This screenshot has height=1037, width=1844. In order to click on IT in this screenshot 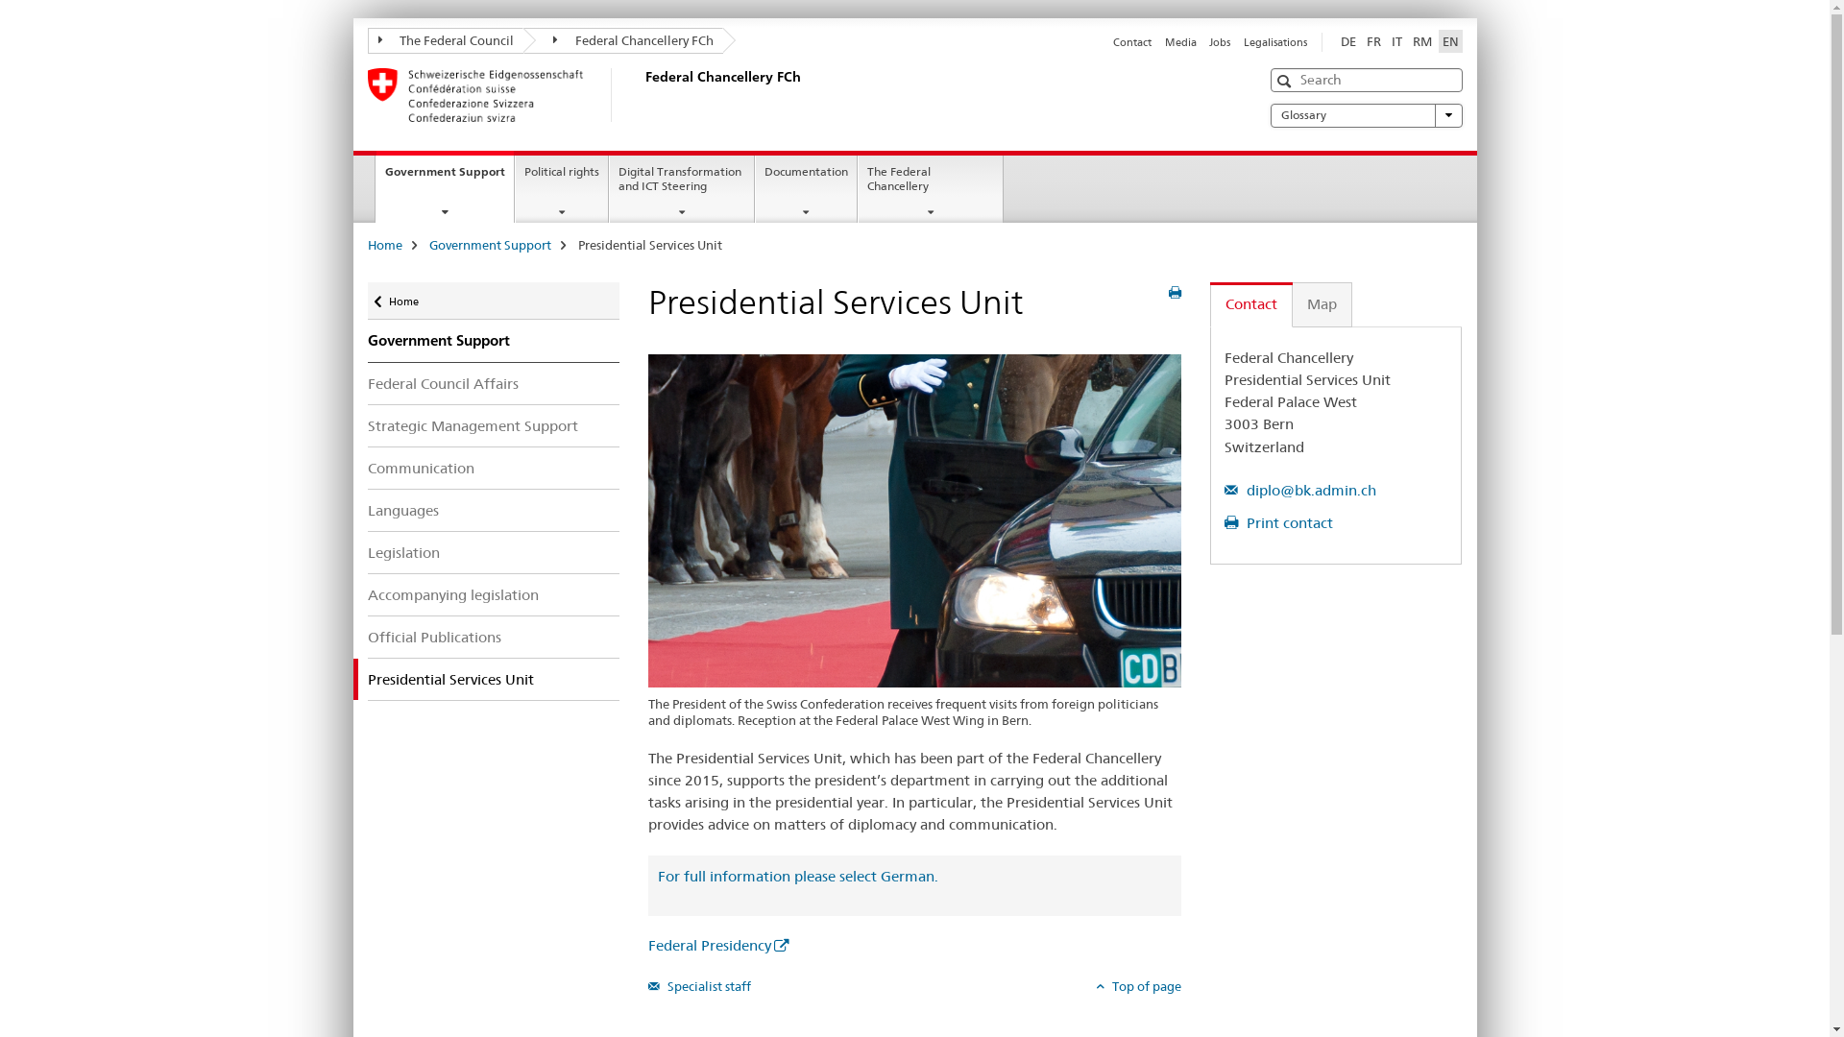, I will do `click(1396, 41)`.